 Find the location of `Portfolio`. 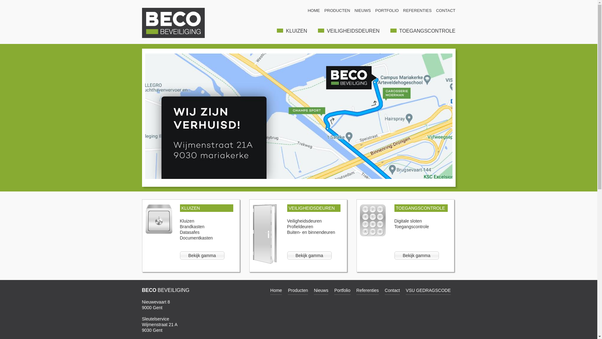

Portfolio is located at coordinates (342, 291).